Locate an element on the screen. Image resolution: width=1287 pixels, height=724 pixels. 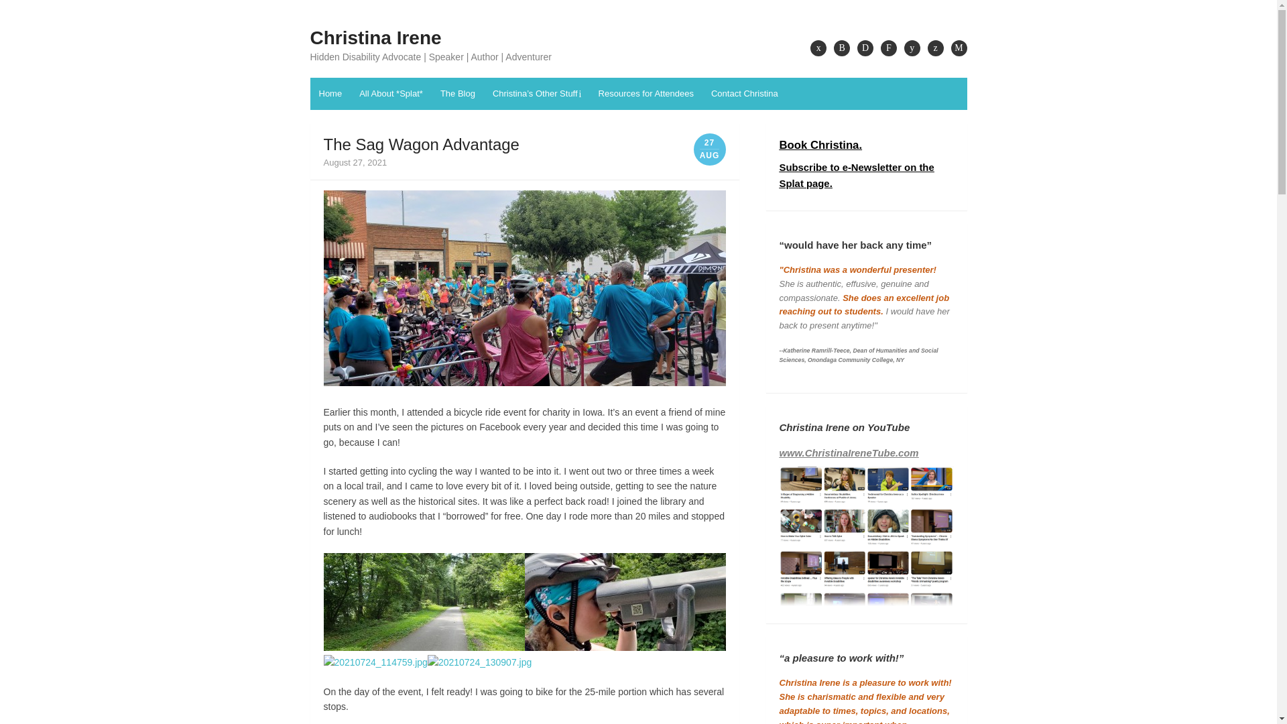
Christina Irene is located at coordinates (375, 38).